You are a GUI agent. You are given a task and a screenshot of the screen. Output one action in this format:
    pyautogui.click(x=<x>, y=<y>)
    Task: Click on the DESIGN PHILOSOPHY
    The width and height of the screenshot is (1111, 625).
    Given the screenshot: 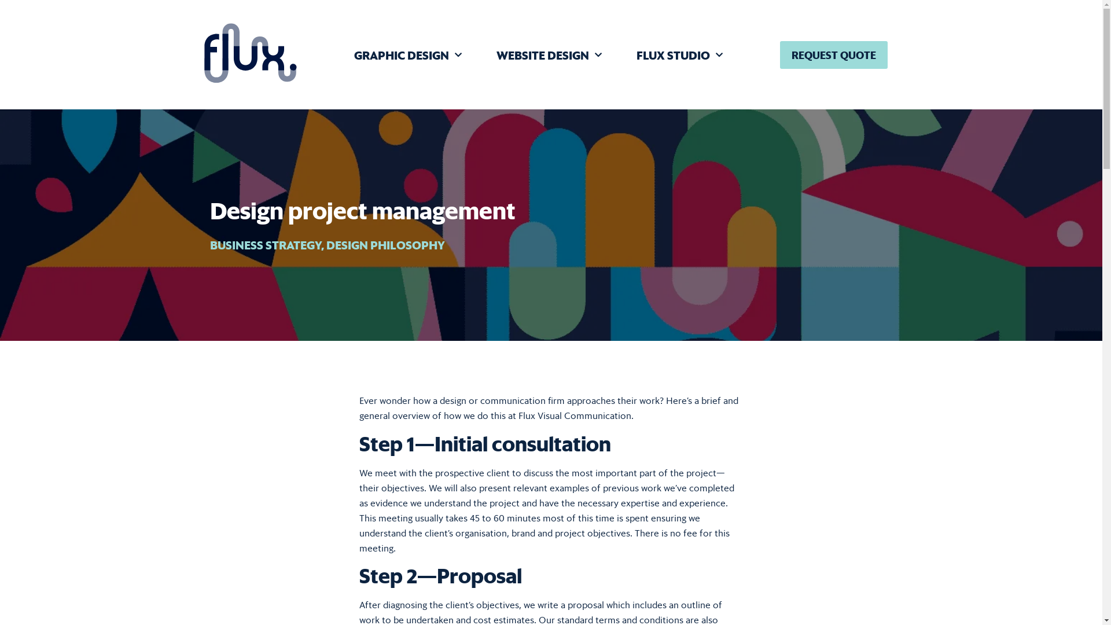 What is the action you would take?
    pyautogui.click(x=385, y=245)
    